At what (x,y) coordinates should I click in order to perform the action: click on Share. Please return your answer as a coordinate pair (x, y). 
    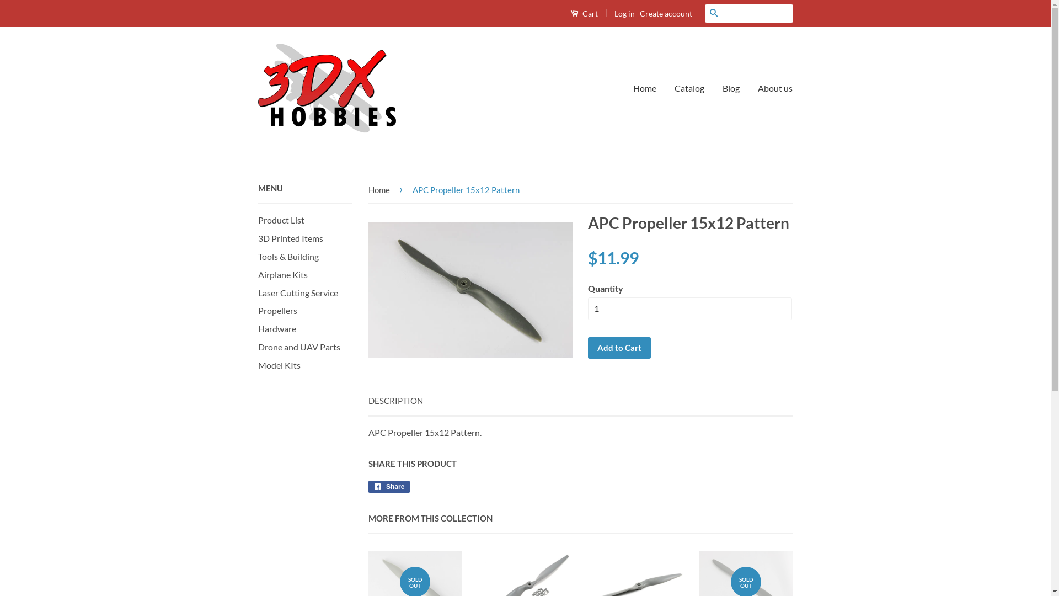
    Looking at the image, I should click on (389, 487).